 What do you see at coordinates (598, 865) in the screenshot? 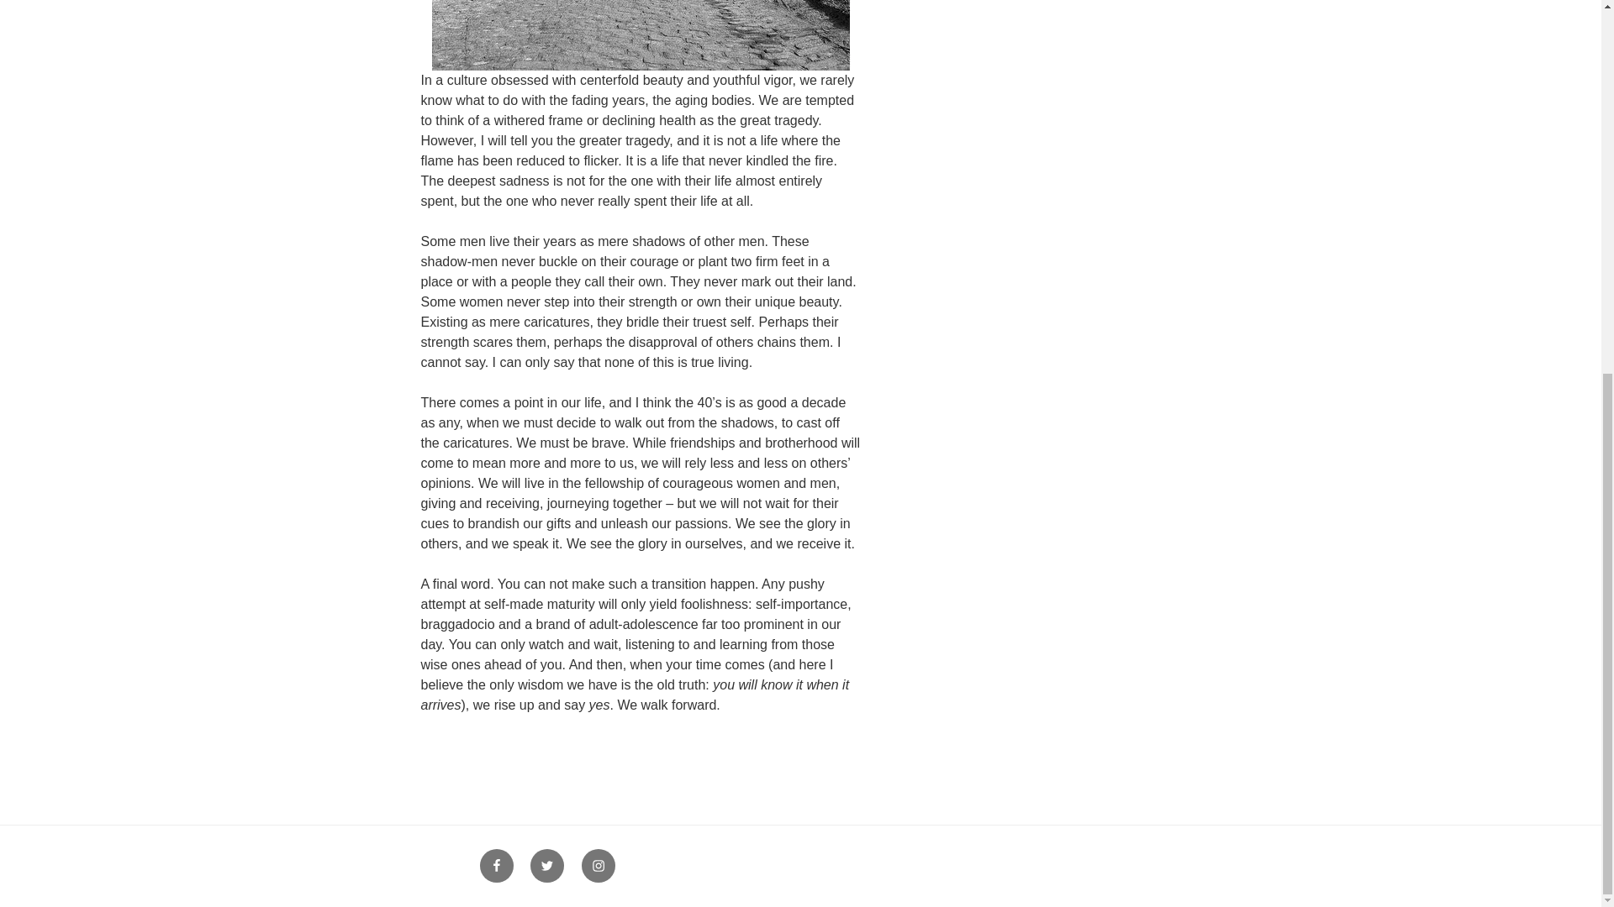
I see `Instagram` at bounding box center [598, 865].